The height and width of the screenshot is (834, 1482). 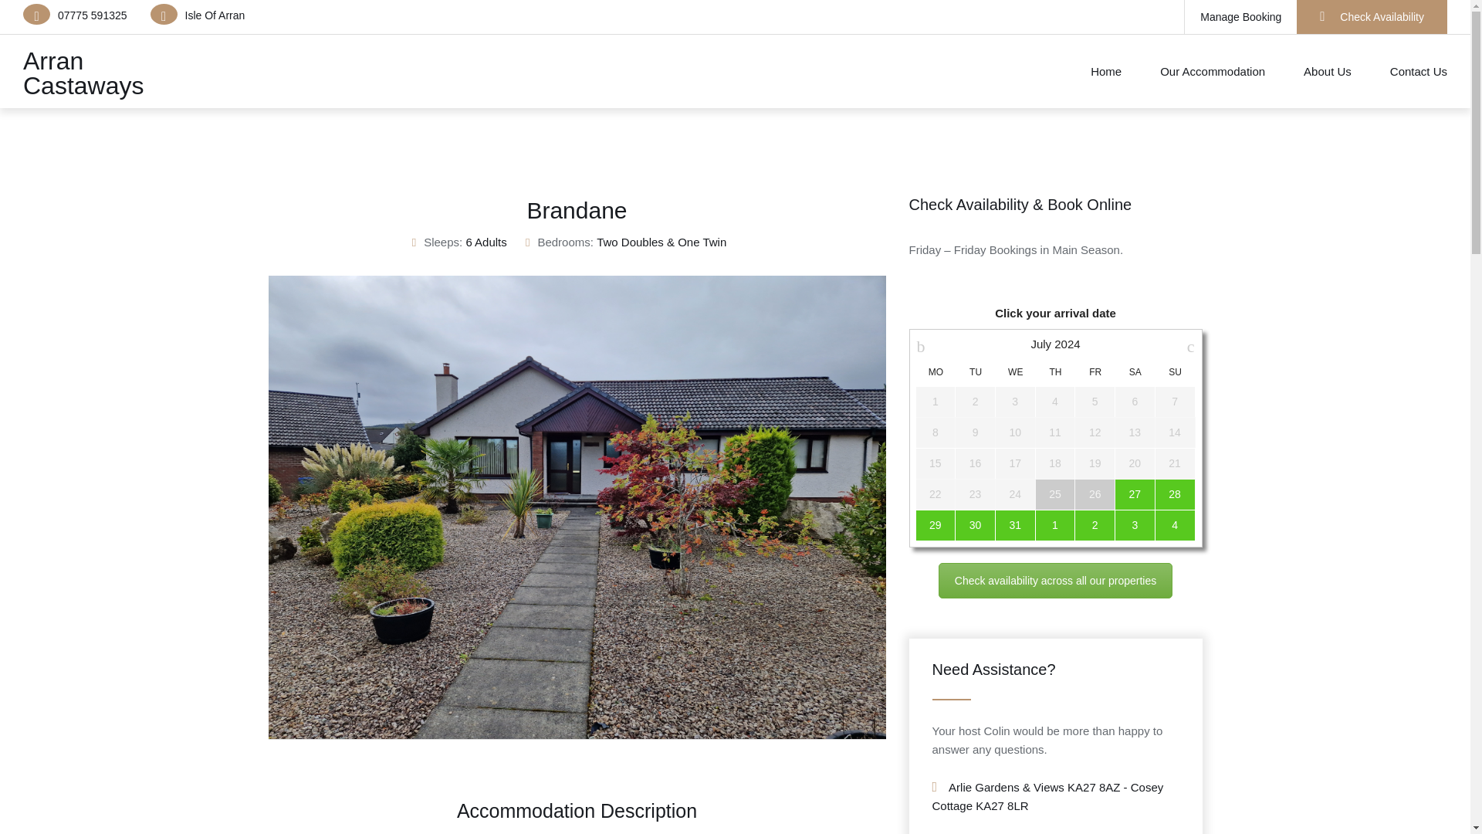 I want to click on 28, so click(x=1175, y=494).